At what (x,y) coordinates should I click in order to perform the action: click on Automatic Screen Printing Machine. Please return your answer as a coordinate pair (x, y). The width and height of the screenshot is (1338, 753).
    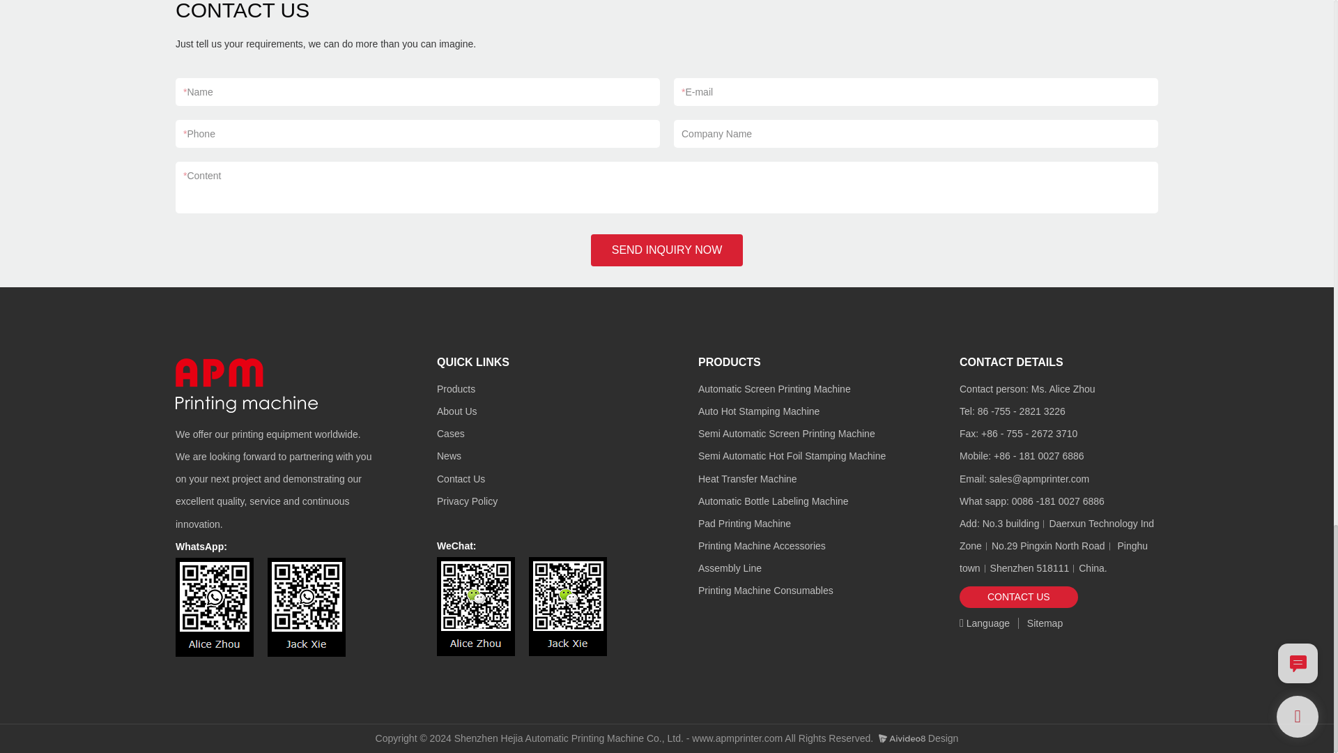
    Looking at the image, I should click on (775, 388).